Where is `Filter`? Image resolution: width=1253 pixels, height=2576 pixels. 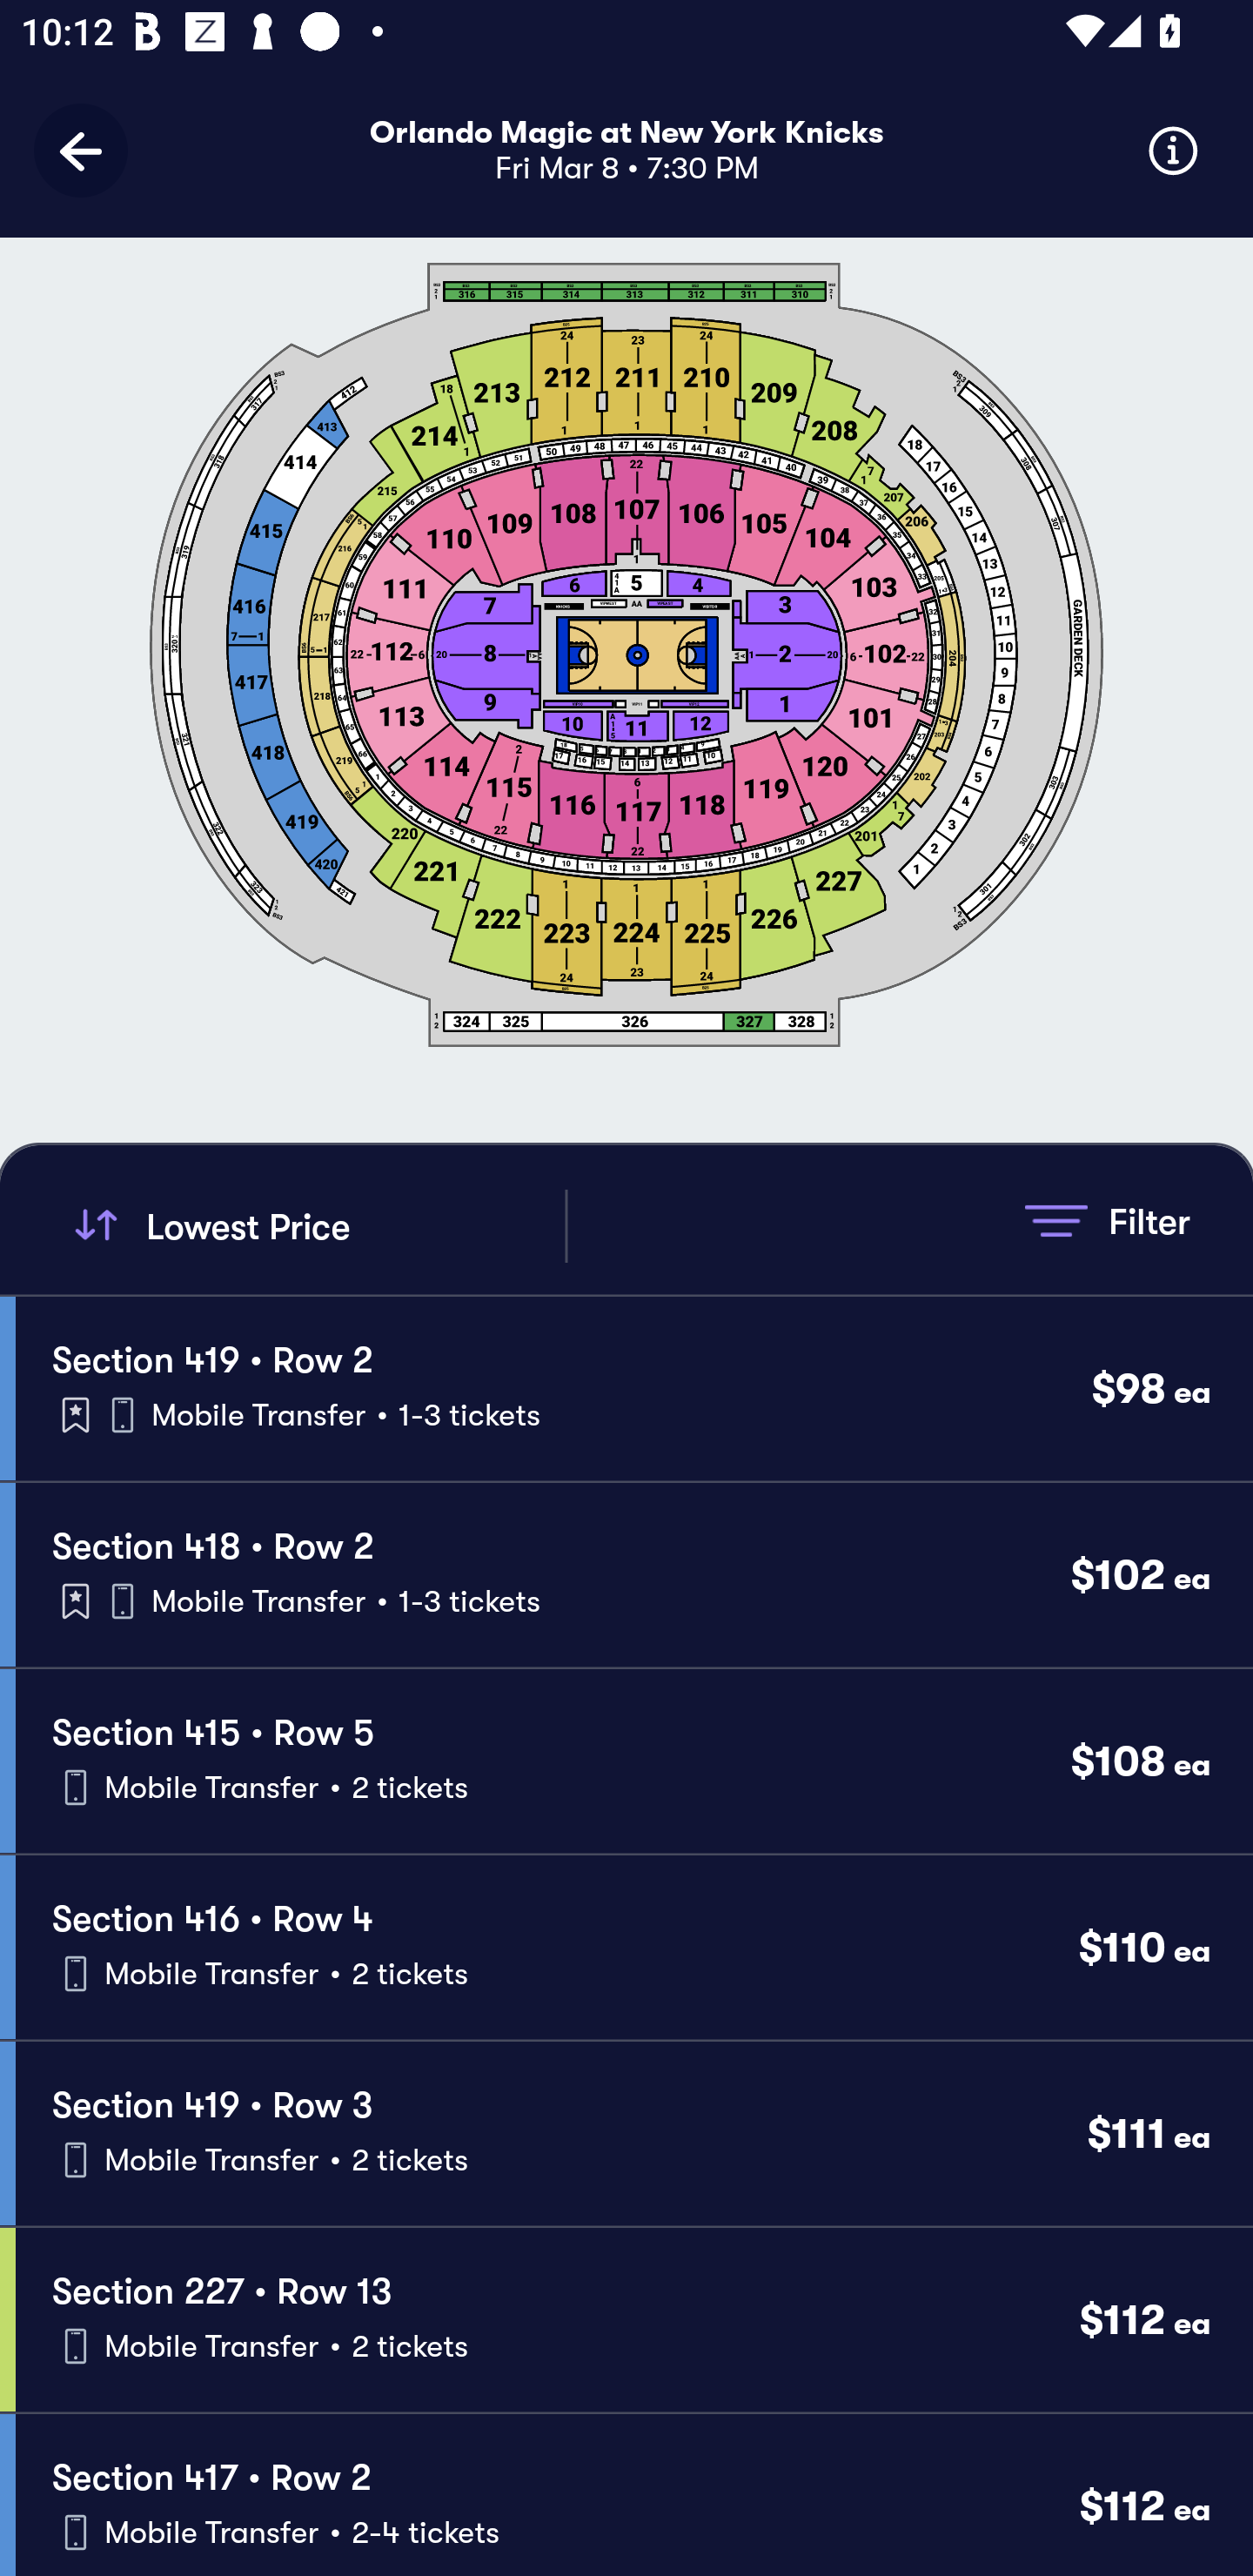 Filter is located at coordinates (1107, 1220).